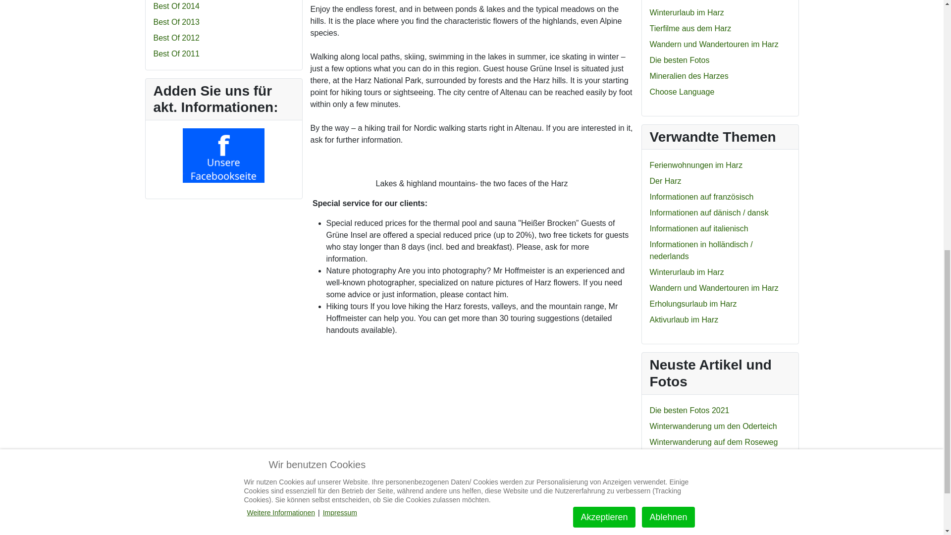  I want to click on Adden Sie uns bei Facebook, so click(223, 156).